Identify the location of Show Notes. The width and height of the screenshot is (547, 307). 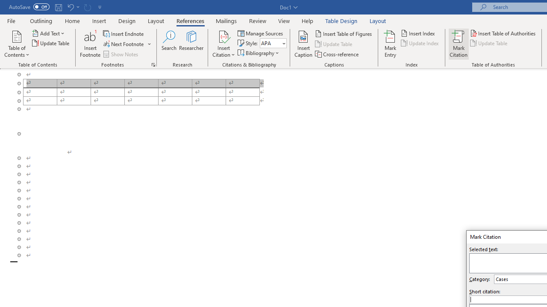
(121, 54).